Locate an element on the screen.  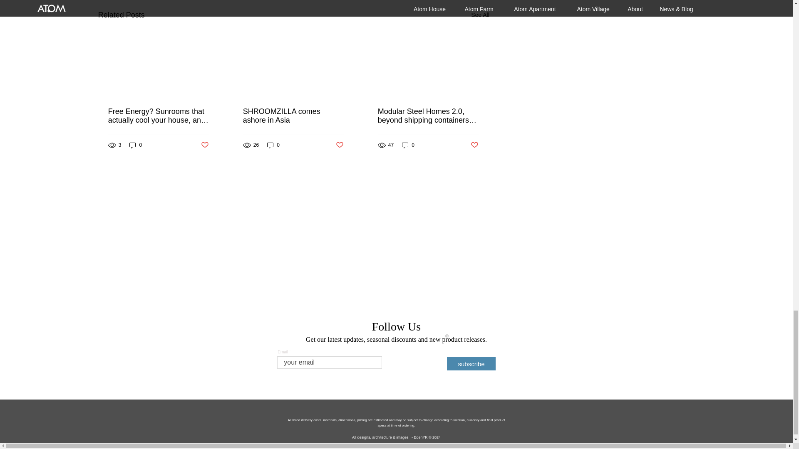
See All is located at coordinates (480, 15).